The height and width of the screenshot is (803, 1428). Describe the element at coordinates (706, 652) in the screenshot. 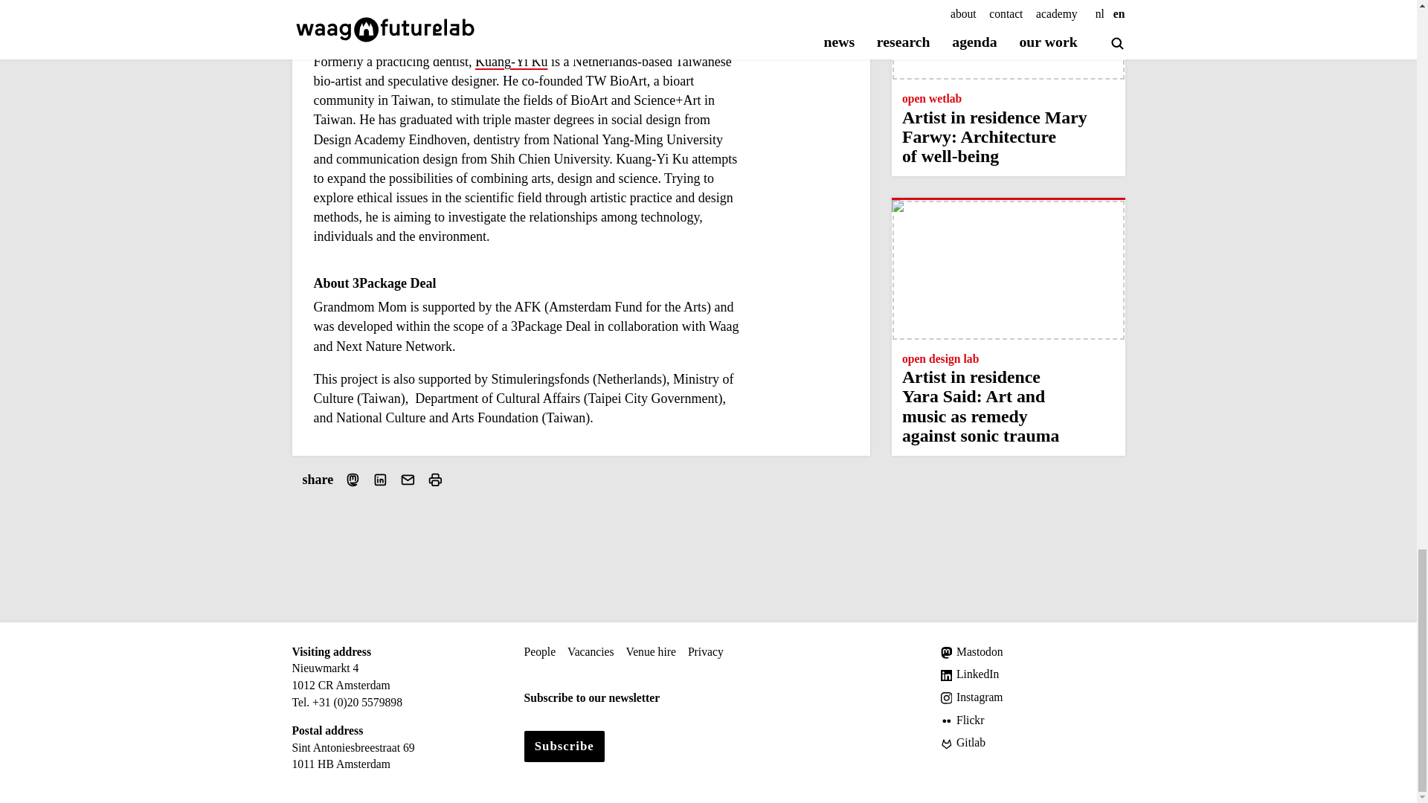

I see `Privacy` at that location.